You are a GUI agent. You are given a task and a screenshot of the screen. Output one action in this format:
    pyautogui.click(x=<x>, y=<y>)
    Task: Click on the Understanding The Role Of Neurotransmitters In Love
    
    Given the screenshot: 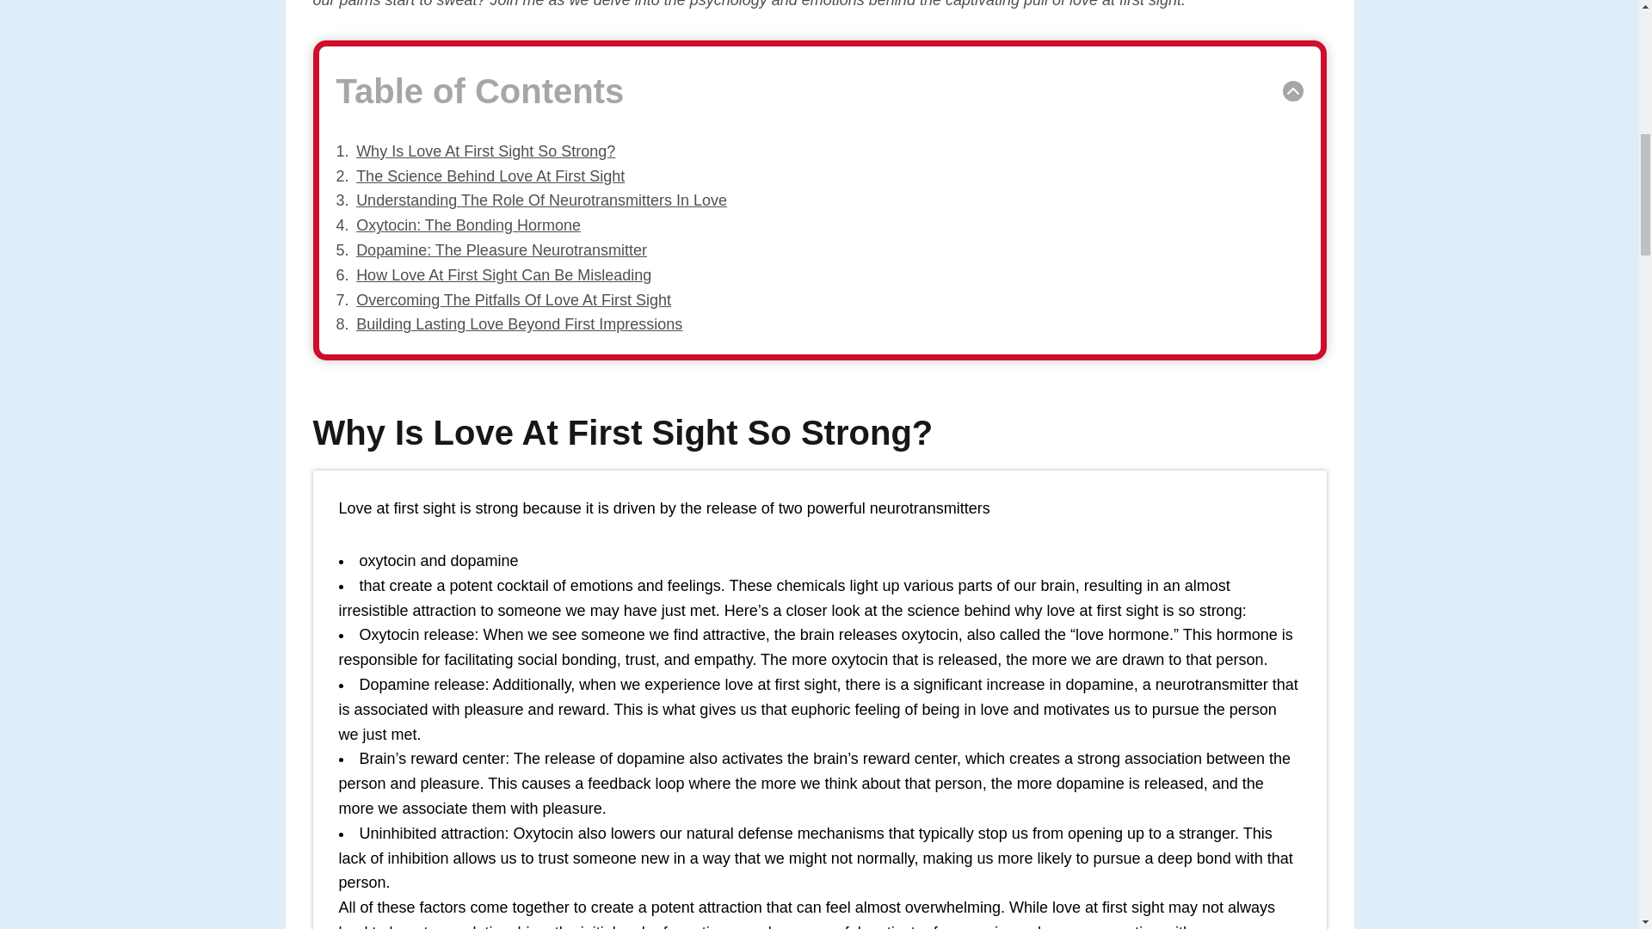 What is the action you would take?
    pyautogui.click(x=541, y=200)
    